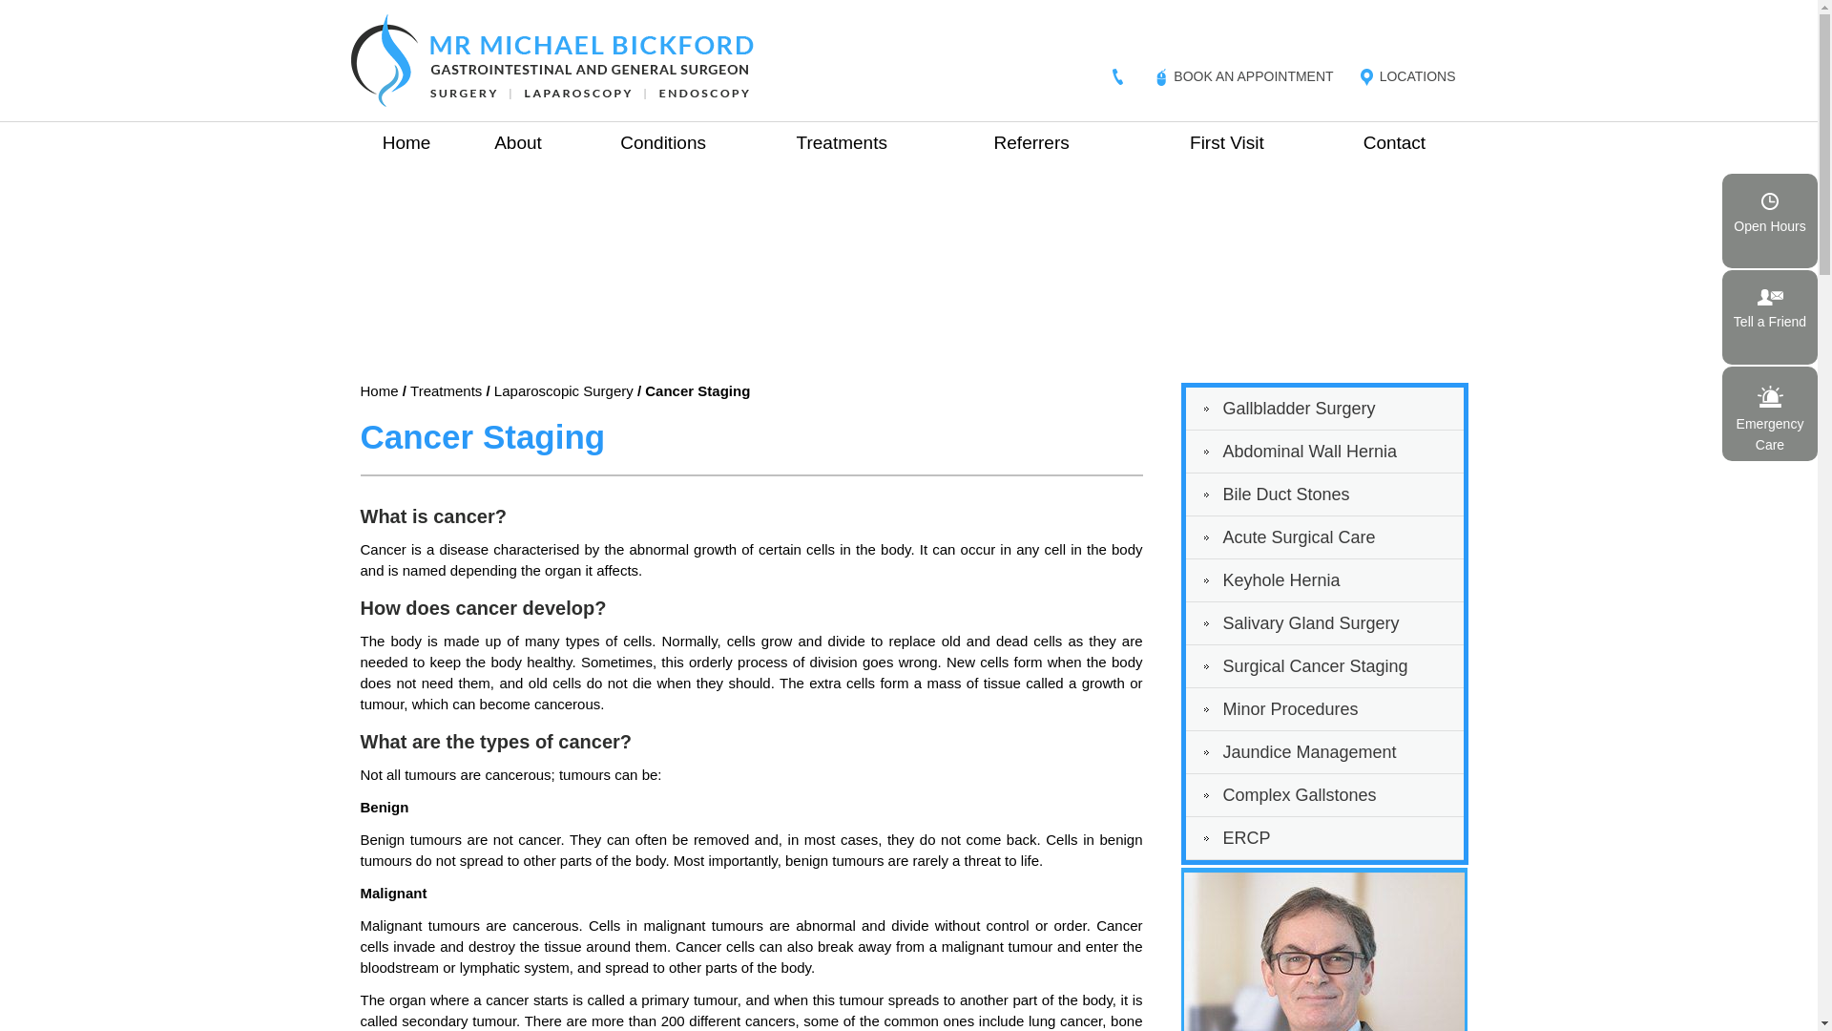  Describe the element at coordinates (1254, 76) in the screenshot. I see `BOOK AN APPOINTMENT` at that location.